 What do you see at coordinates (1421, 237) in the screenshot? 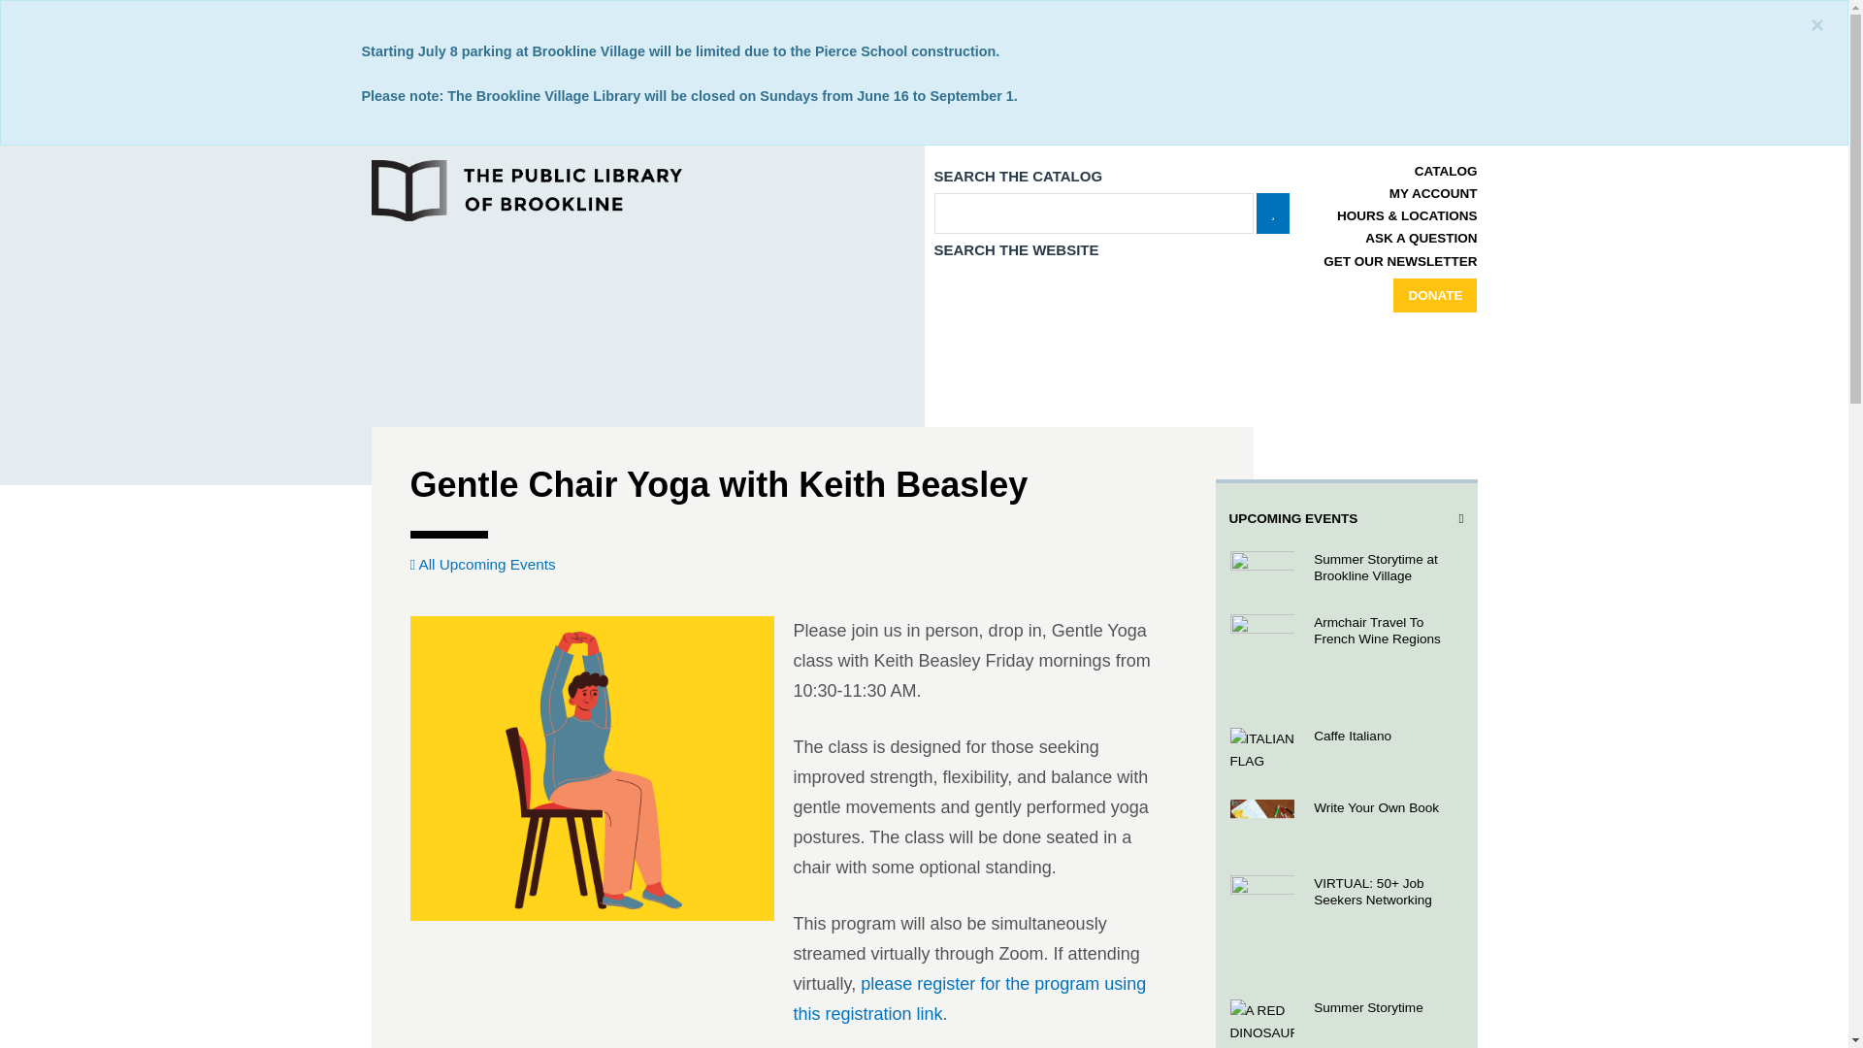
I see `ASK A QUESTION` at bounding box center [1421, 237].